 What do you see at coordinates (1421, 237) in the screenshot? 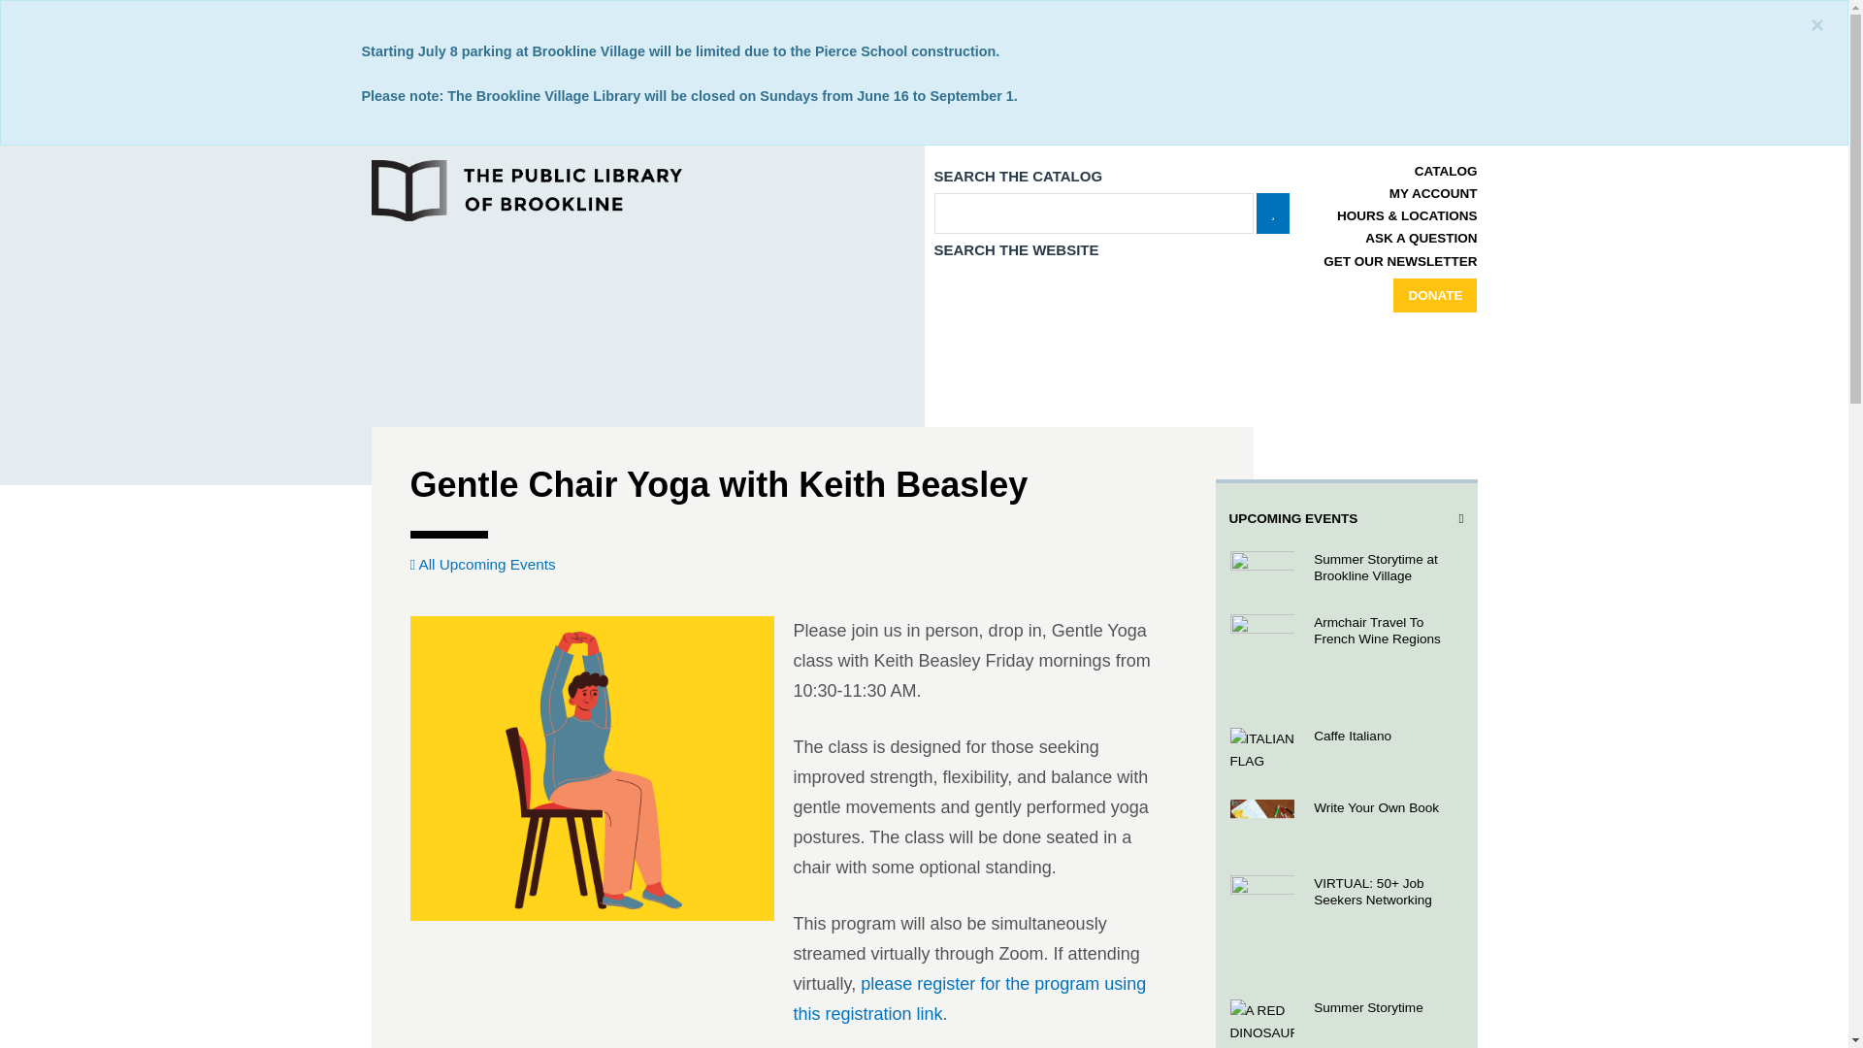
I see `ASK A QUESTION` at bounding box center [1421, 237].